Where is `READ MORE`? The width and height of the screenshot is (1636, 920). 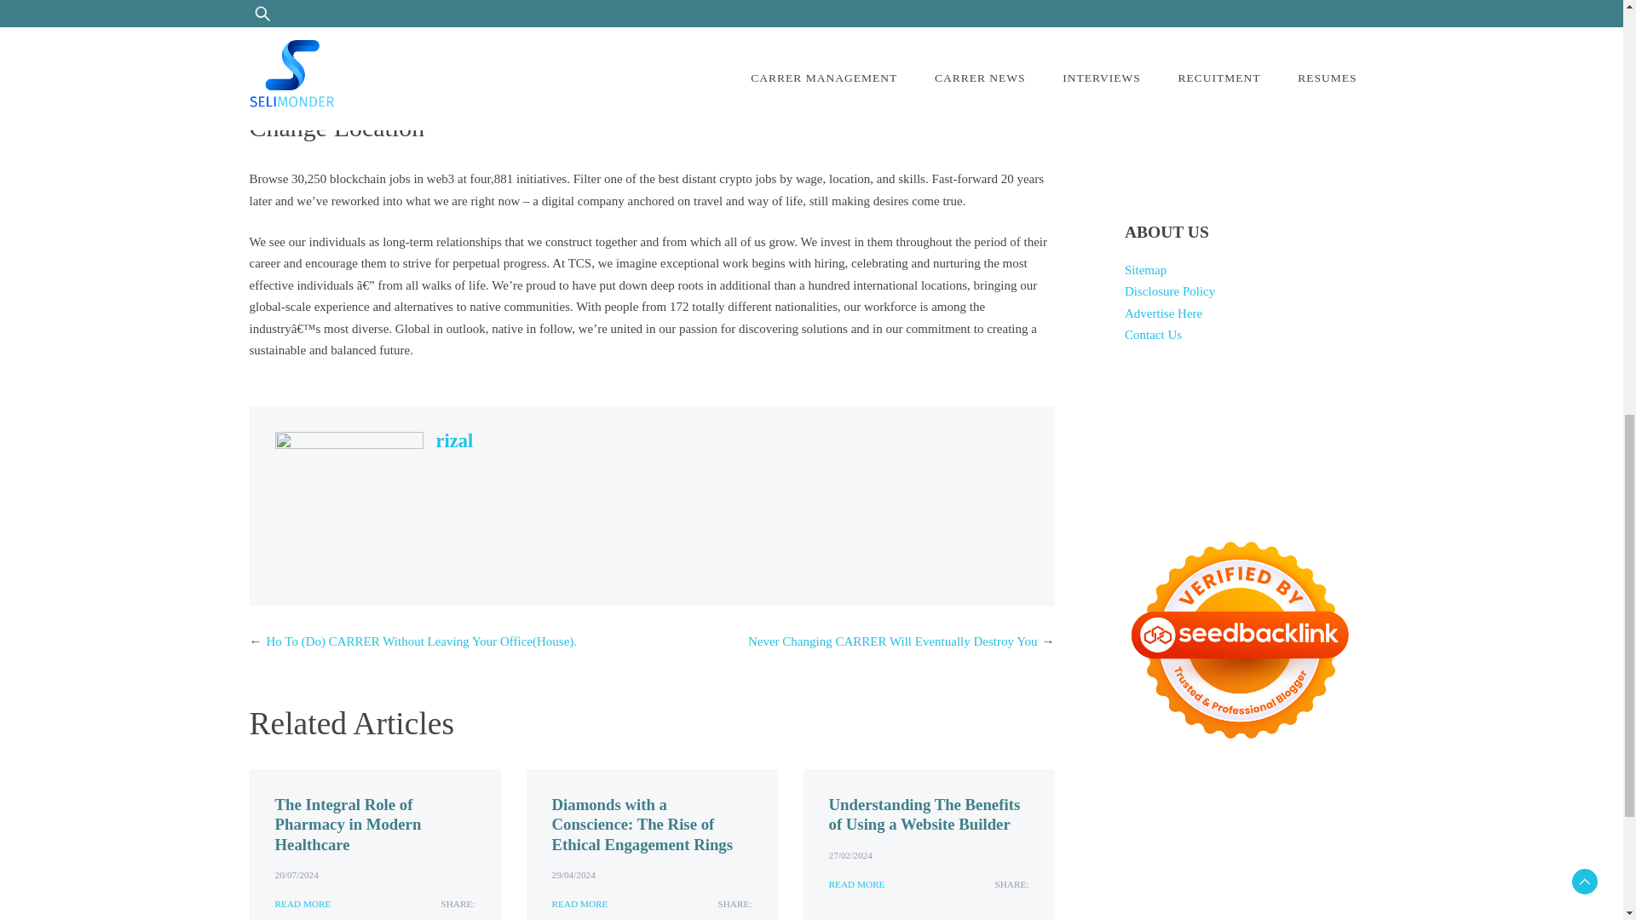 READ MORE is located at coordinates (302, 904).